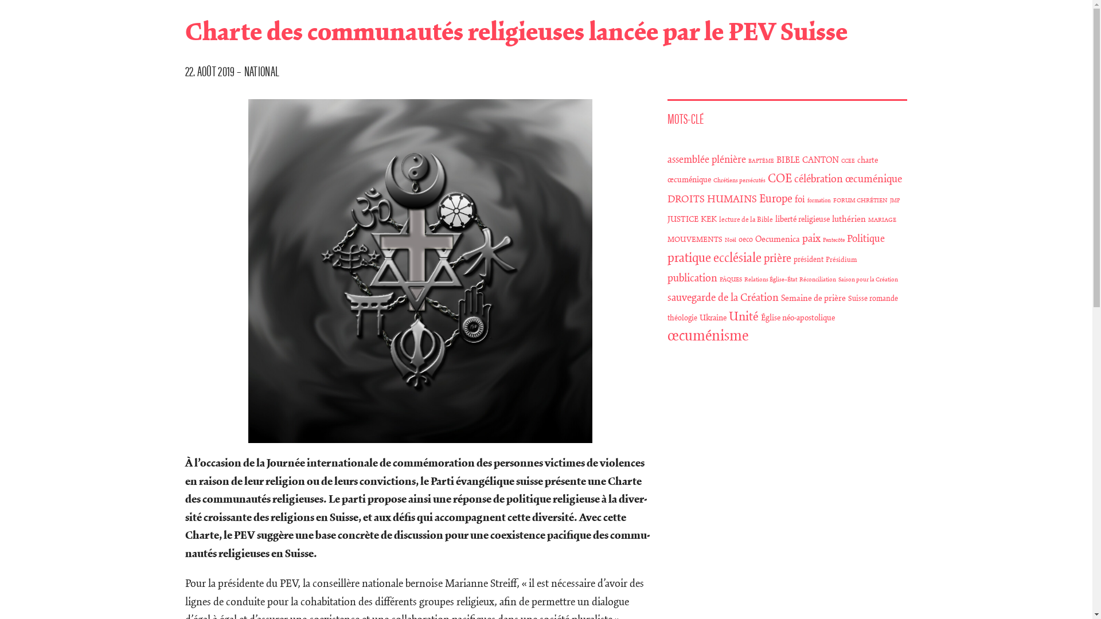 The image size is (1101, 619). Describe the element at coordinates (788, 160) in the screenshot. I see `BIBLE` at that location.